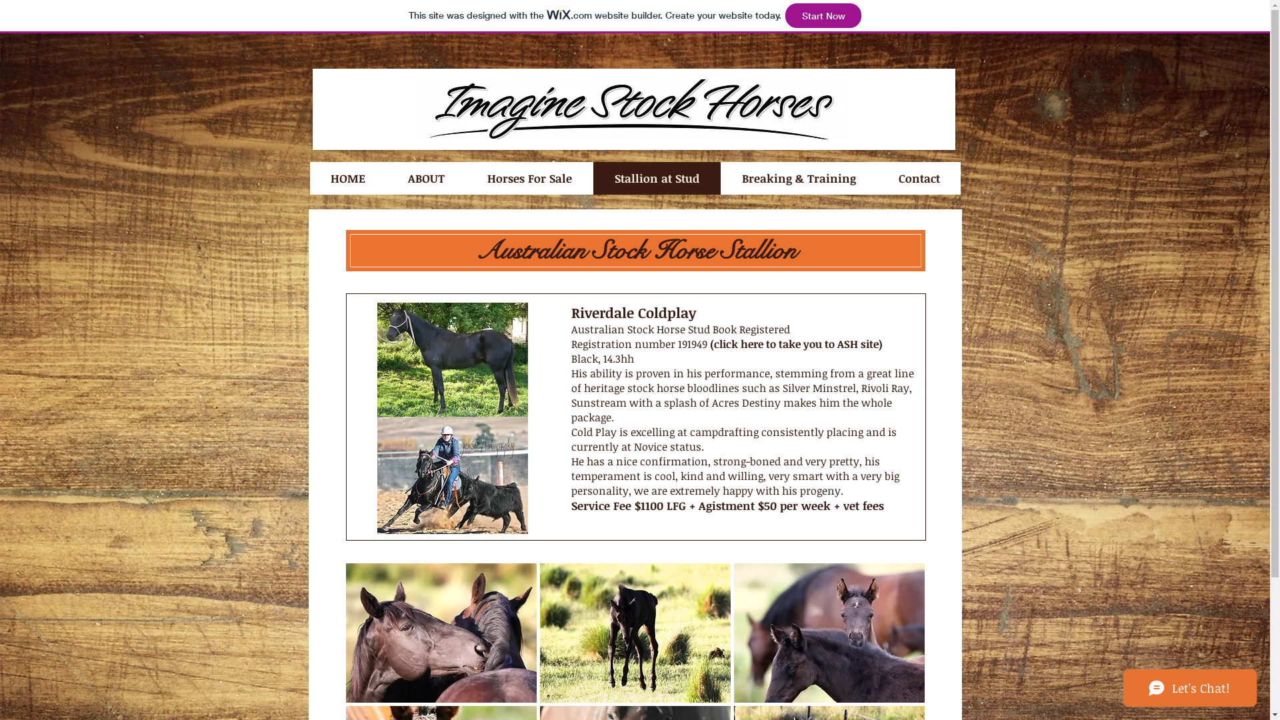 The width and height of the screenshot is (1280, 720). What do you see at coordinates (657, 179) in the screenshot?
I see `Stallion at Stud` at bounding box center [657, 179].